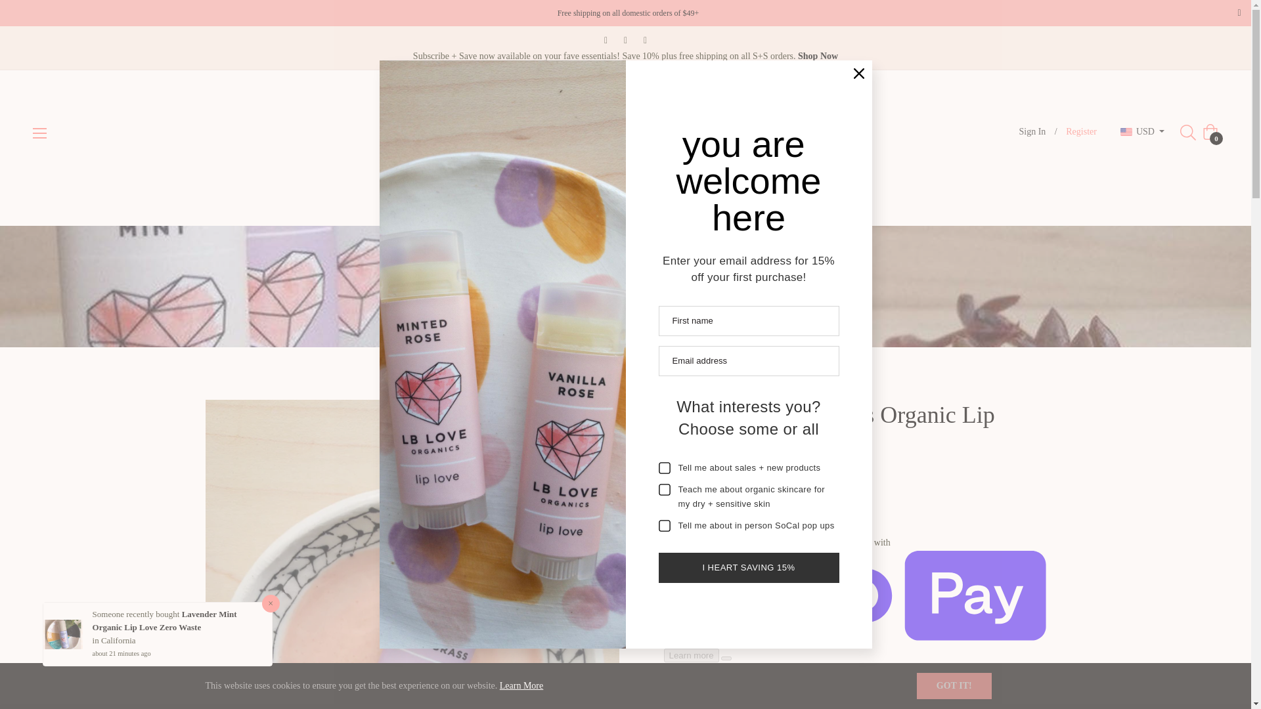  I want to click on Register, so click(1081, 131).